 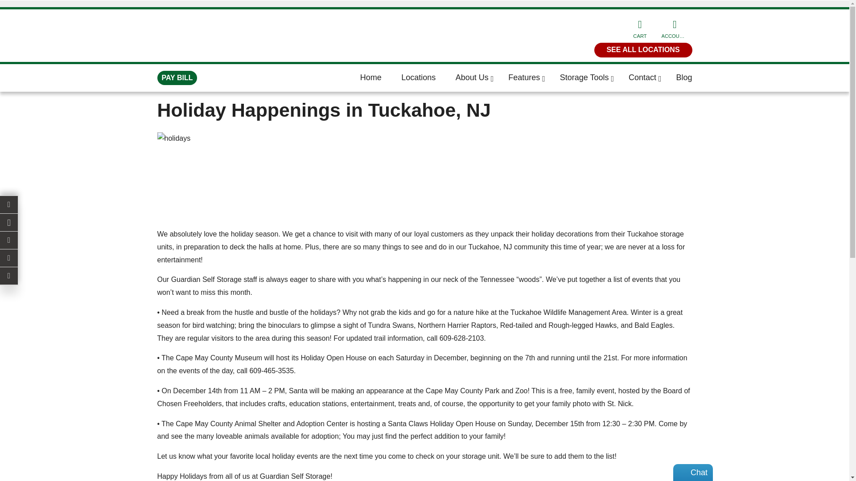 I want to click on Locations, so click(x=427, y=77).